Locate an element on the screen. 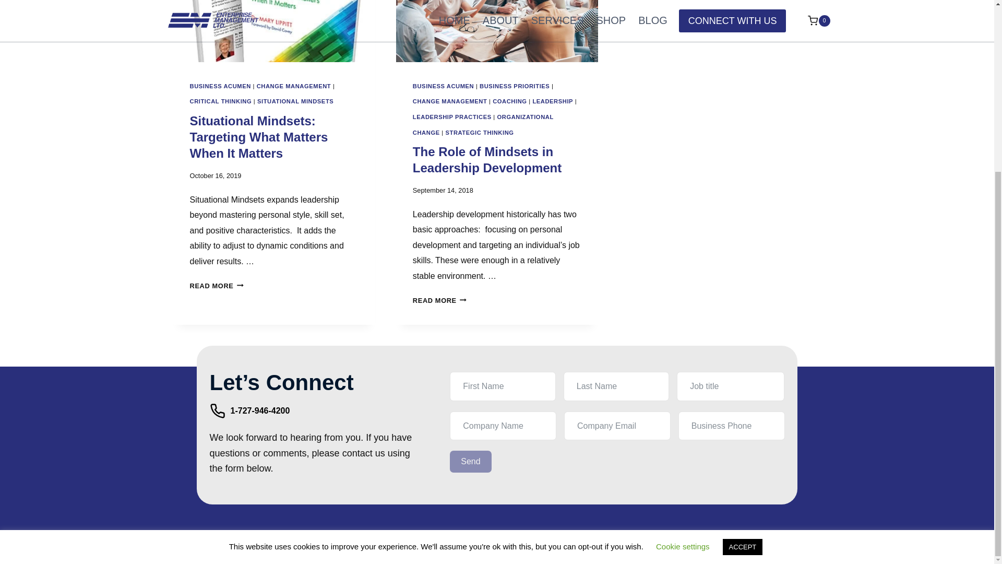 Image resolution: width=1002 pixels, height=564 pixels. CHANGE MANAGEMENT is located at coordinates (294, 86).